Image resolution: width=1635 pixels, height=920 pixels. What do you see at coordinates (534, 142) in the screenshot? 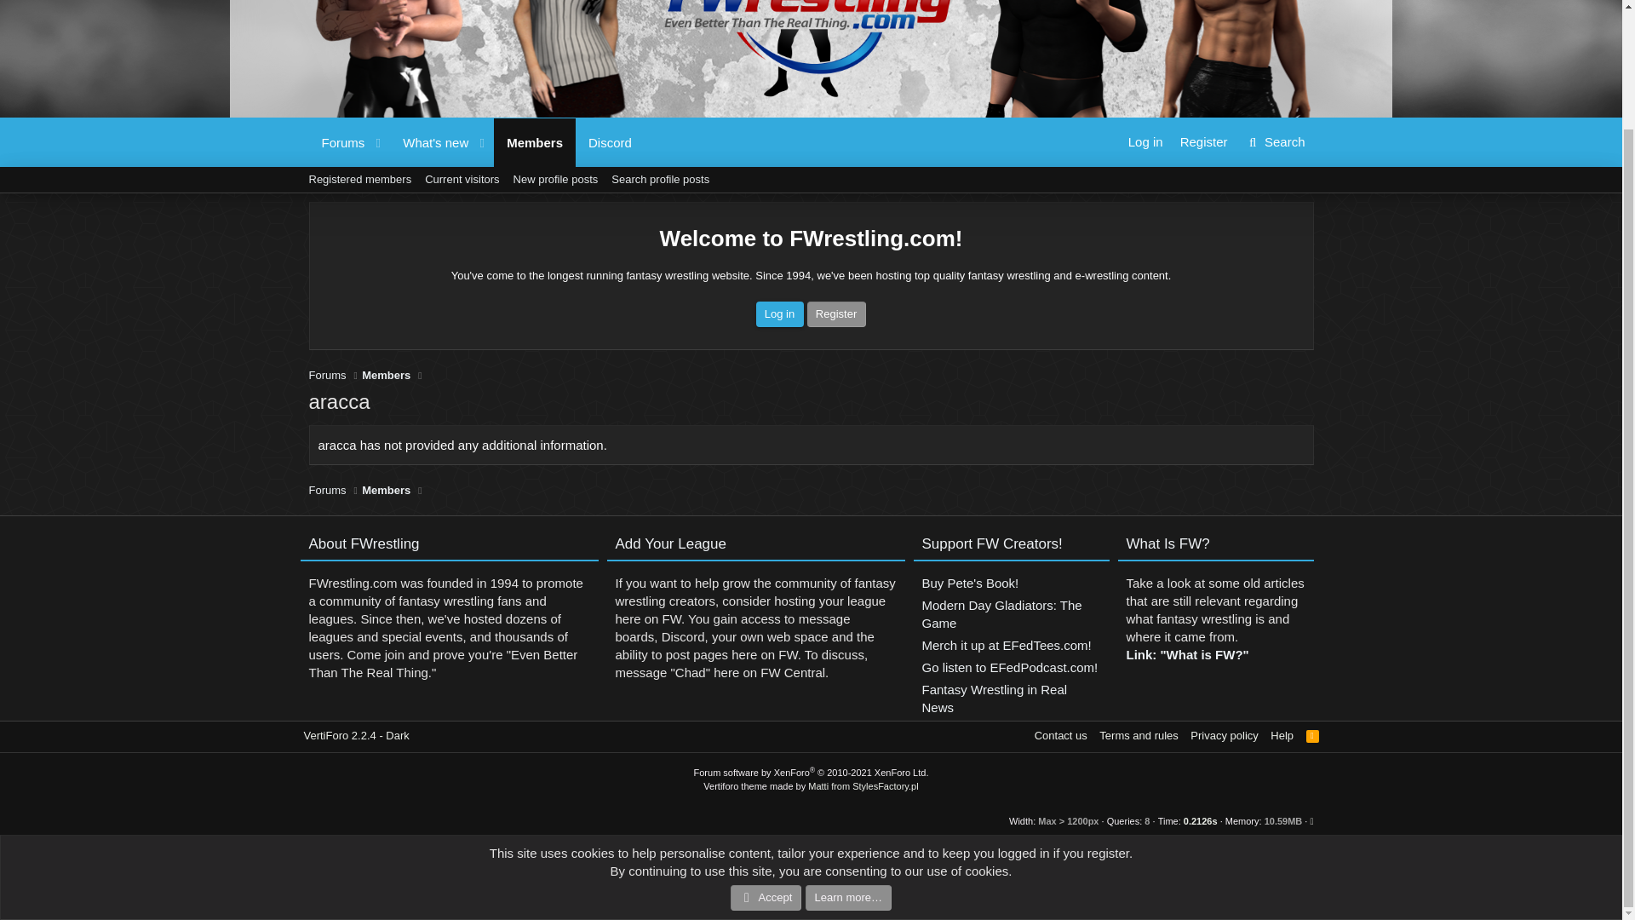
I see `Log in` at bounding box center [534, 142].